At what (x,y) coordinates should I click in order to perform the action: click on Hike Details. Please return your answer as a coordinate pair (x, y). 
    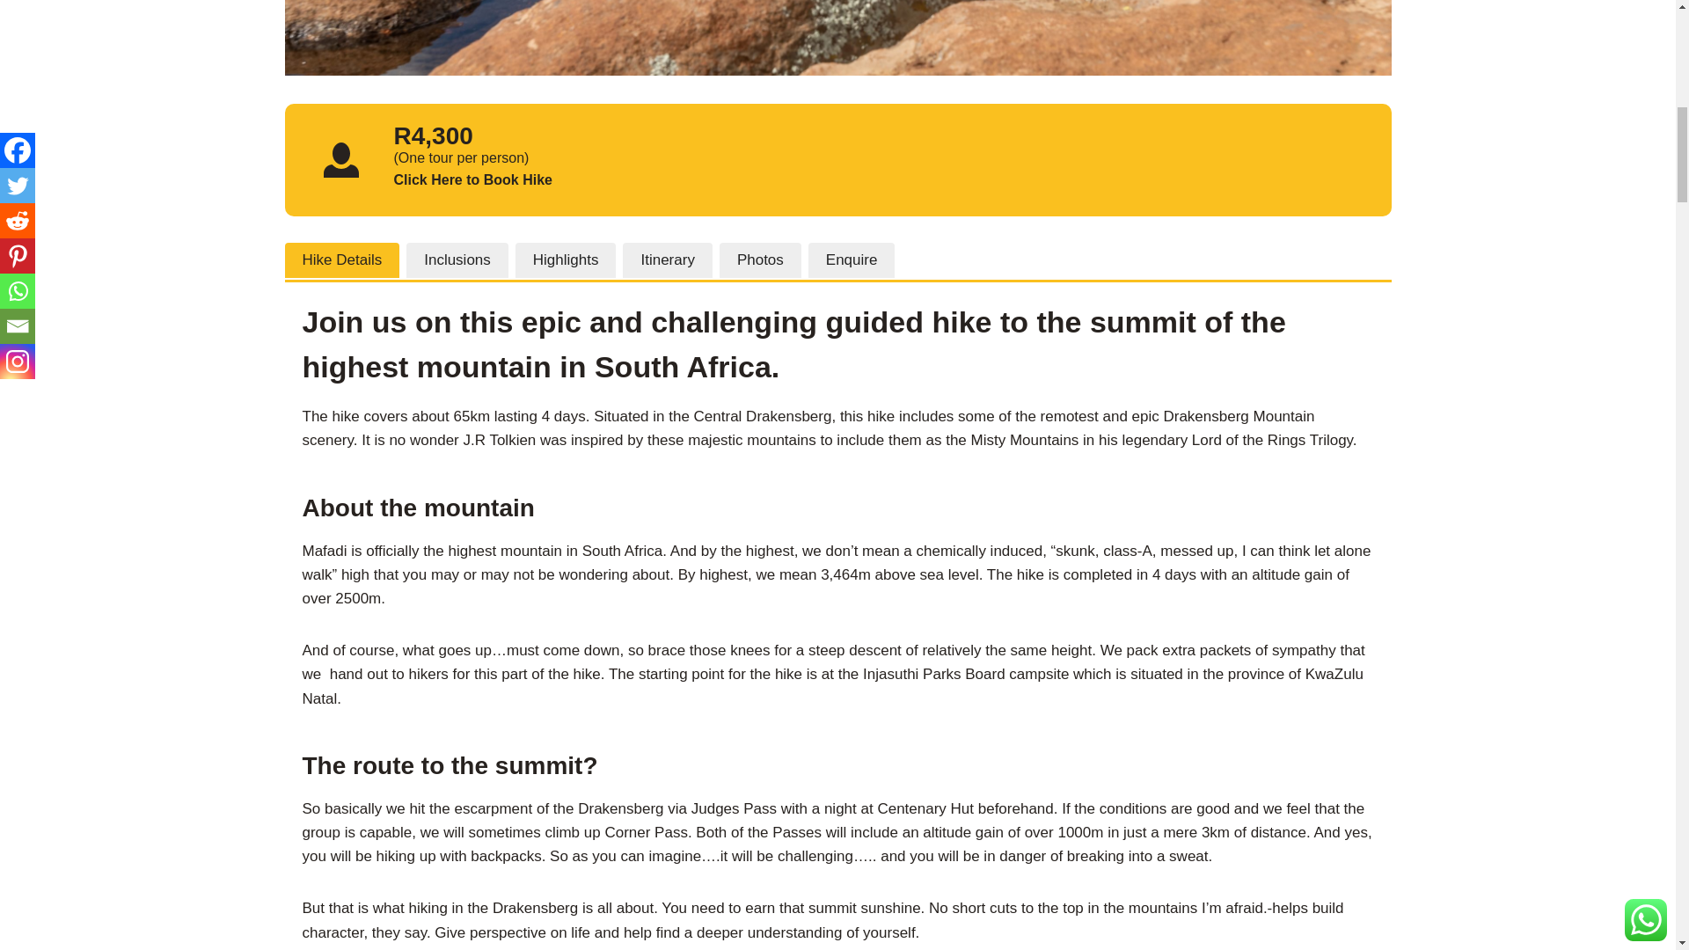
    Looking at the image, I should click on (343, 260).